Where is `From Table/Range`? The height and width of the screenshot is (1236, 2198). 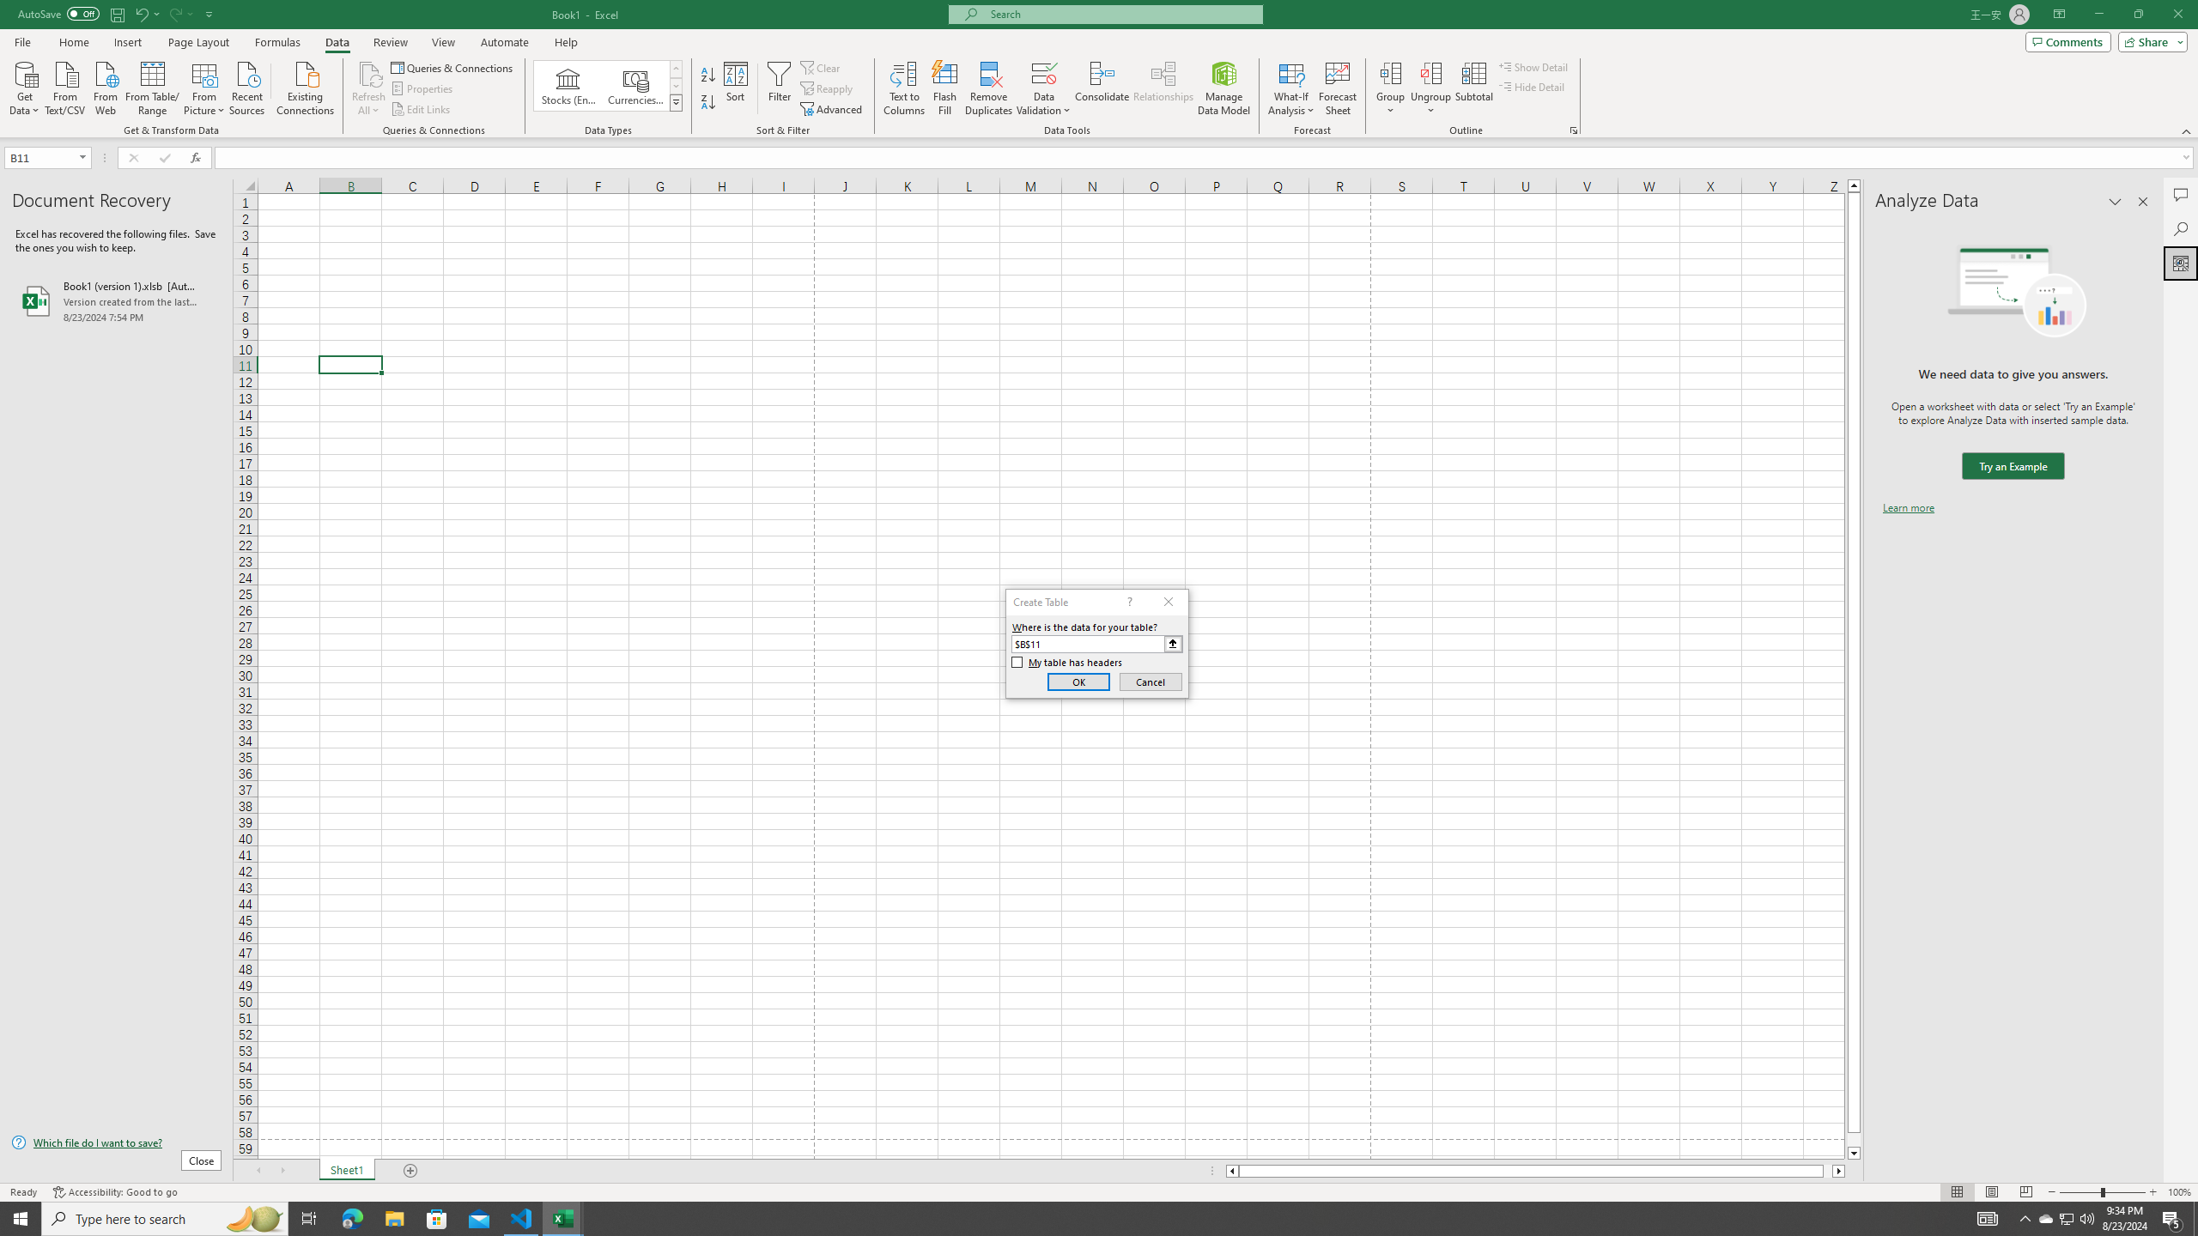 From Table/Range is located at coordinates (153, 87).